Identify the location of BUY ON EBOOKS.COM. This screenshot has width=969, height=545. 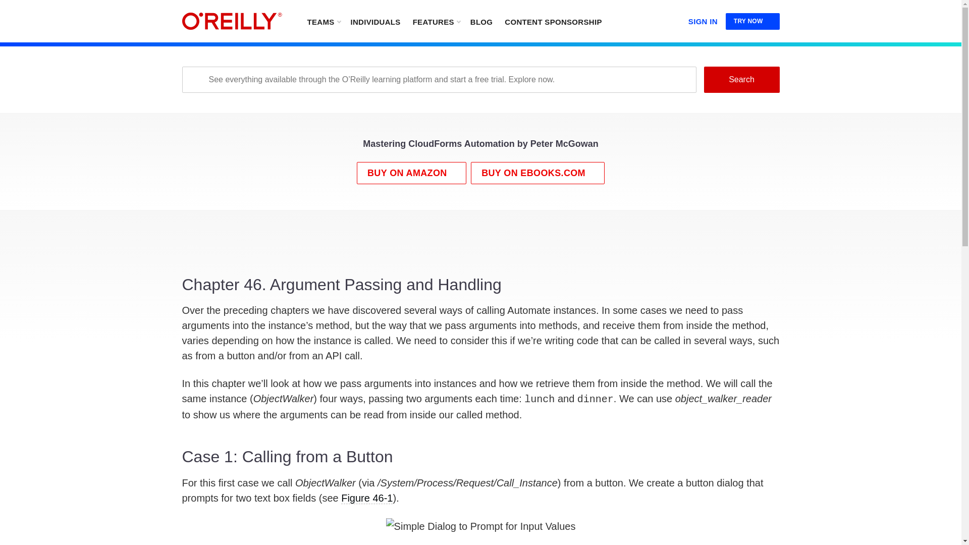
(538, 172).